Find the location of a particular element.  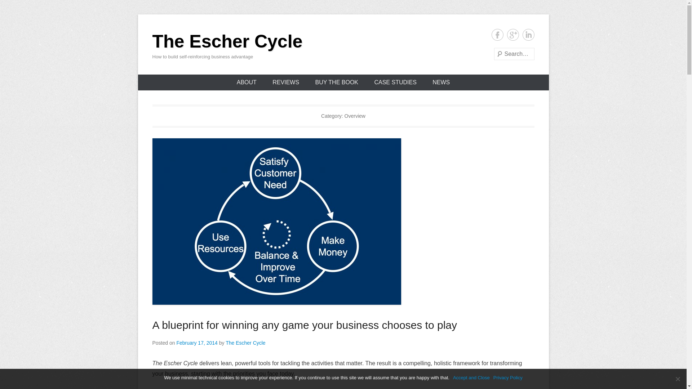

Facebook is located at coordinates (497, 35).